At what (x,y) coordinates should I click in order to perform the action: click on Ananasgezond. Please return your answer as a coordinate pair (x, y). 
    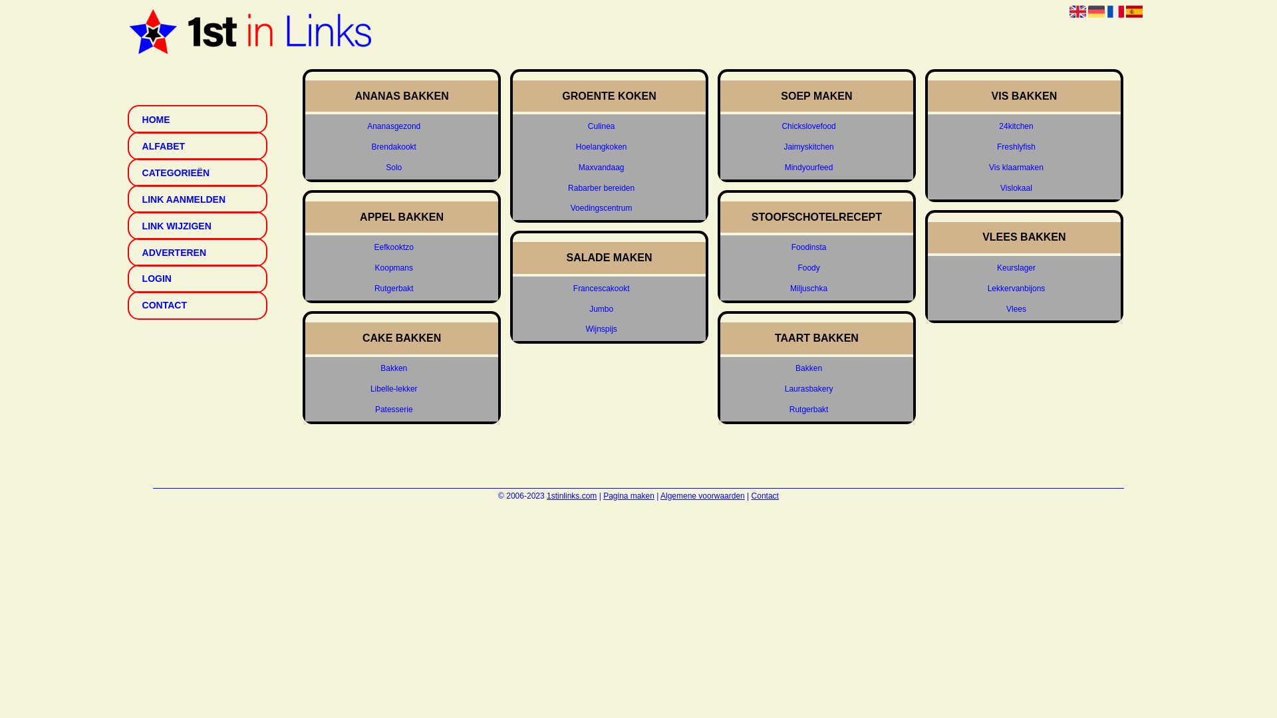
    Looking at the image, I should click on (394, 126).